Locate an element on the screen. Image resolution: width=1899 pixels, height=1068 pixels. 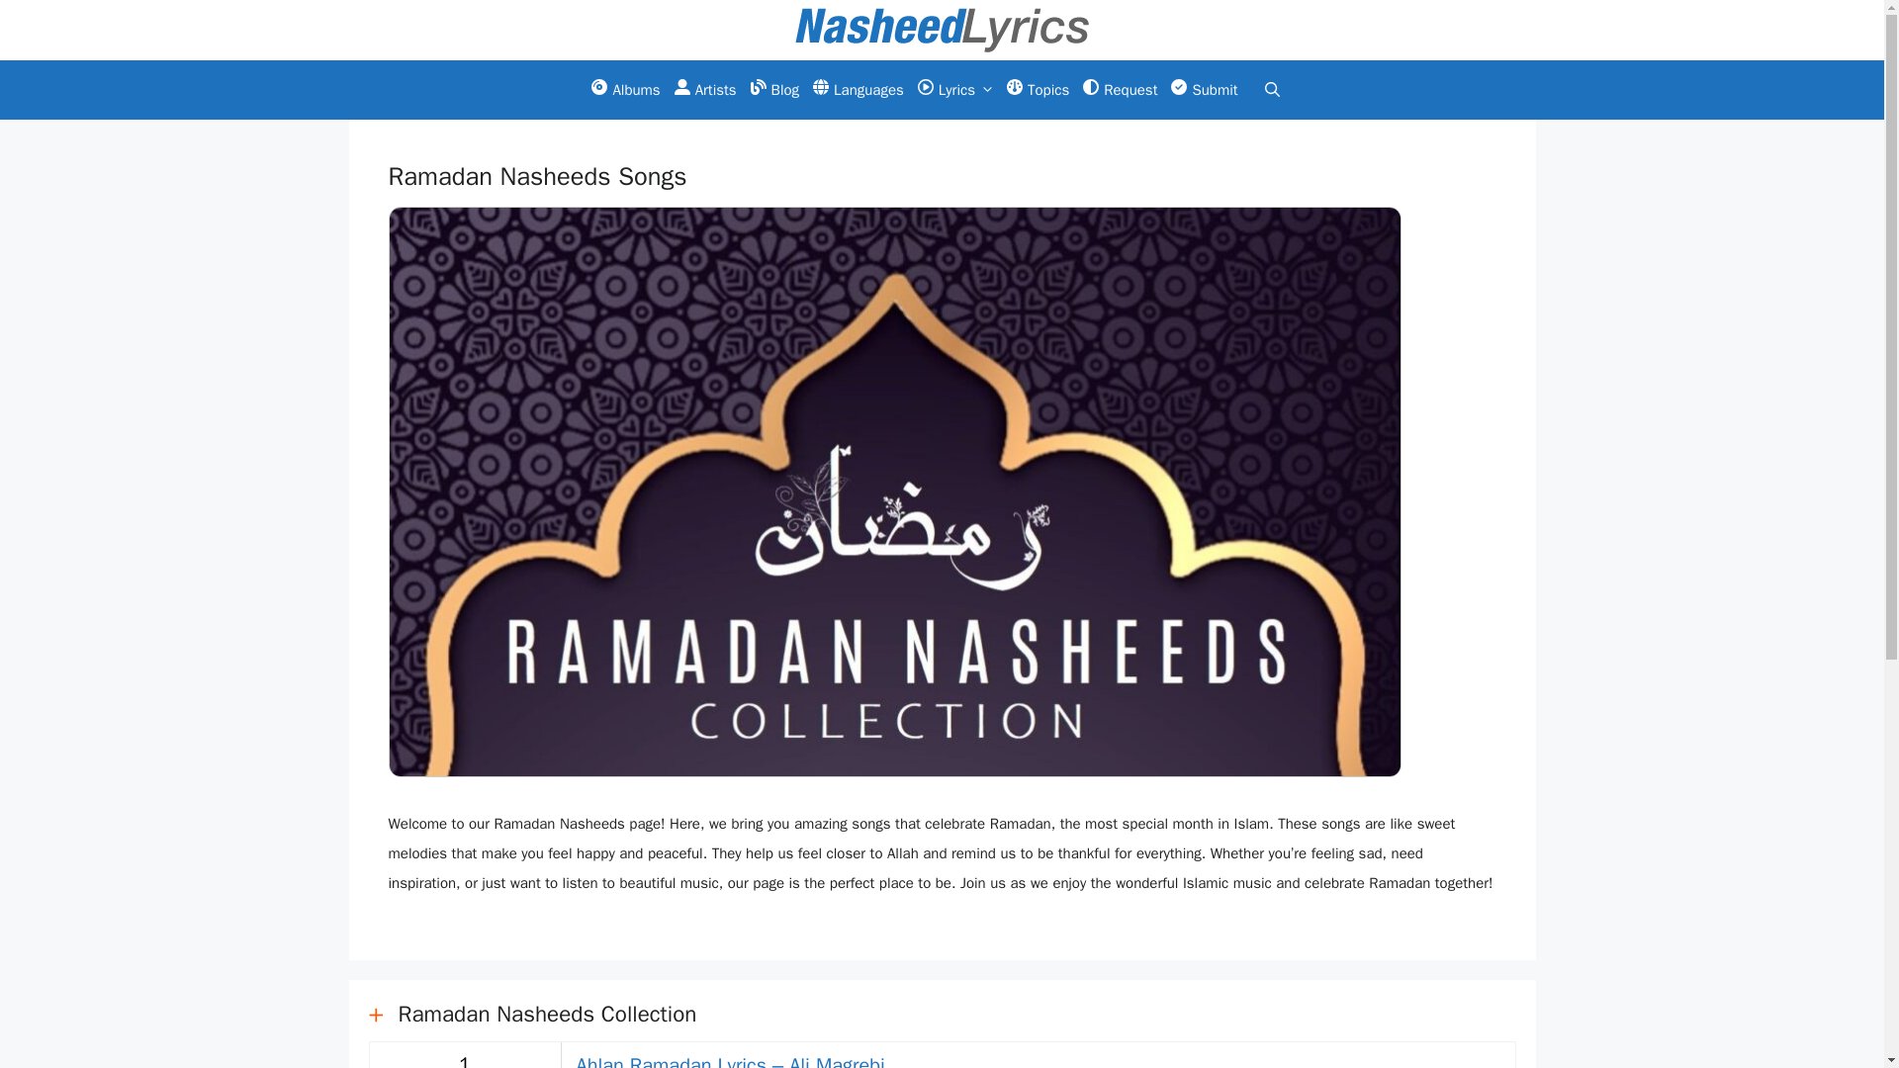
Lyrics is located at coordinates (955, 89).